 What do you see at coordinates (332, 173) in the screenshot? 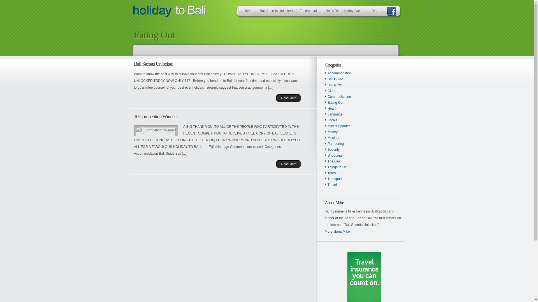
I see `Tours` at bounding box center [332, 173].